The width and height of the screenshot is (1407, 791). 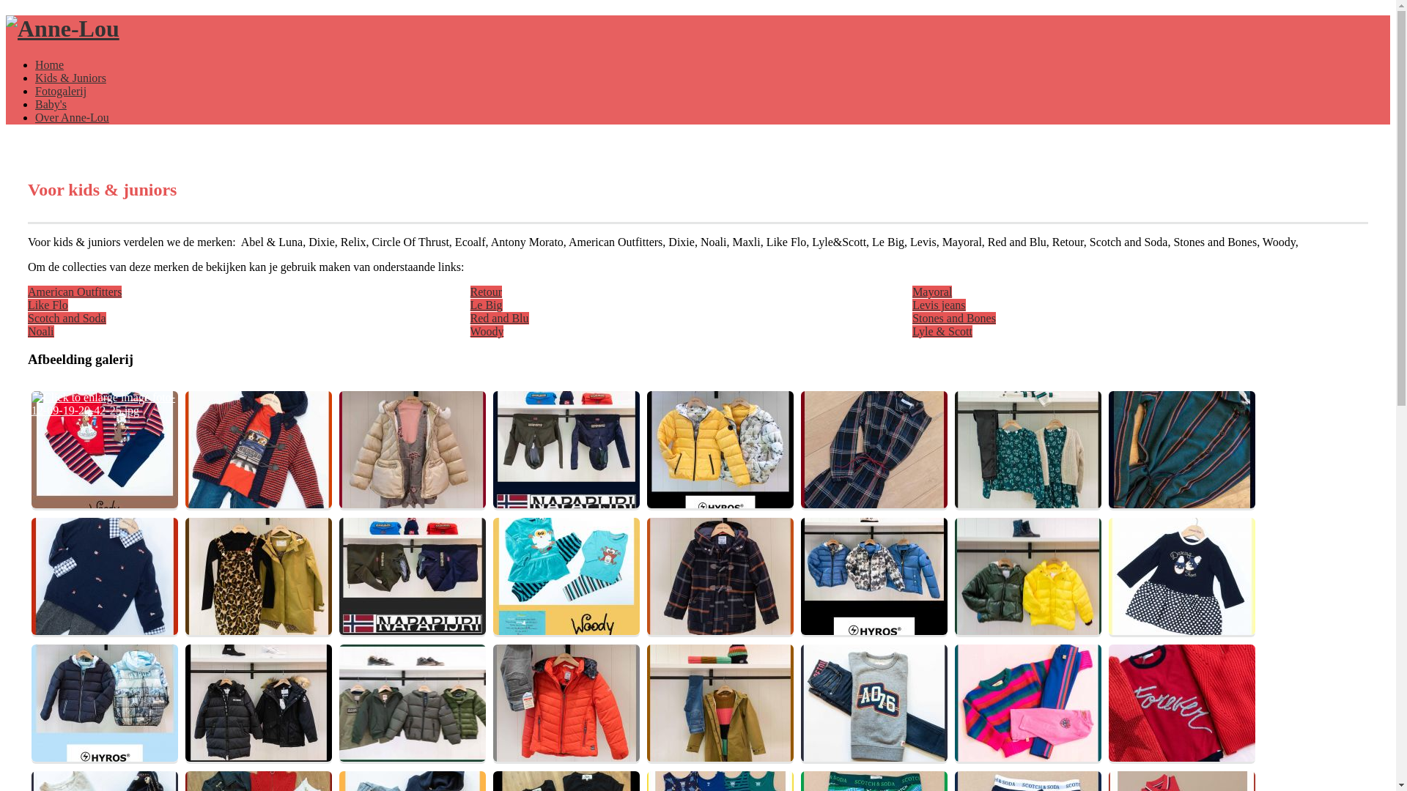 What do you see at coordinates (566, 450) in the screenshot?
I see `Click to enlarge image foto-12-09-19-20-42-26-11.jpg` at bounding box center [566, 450].